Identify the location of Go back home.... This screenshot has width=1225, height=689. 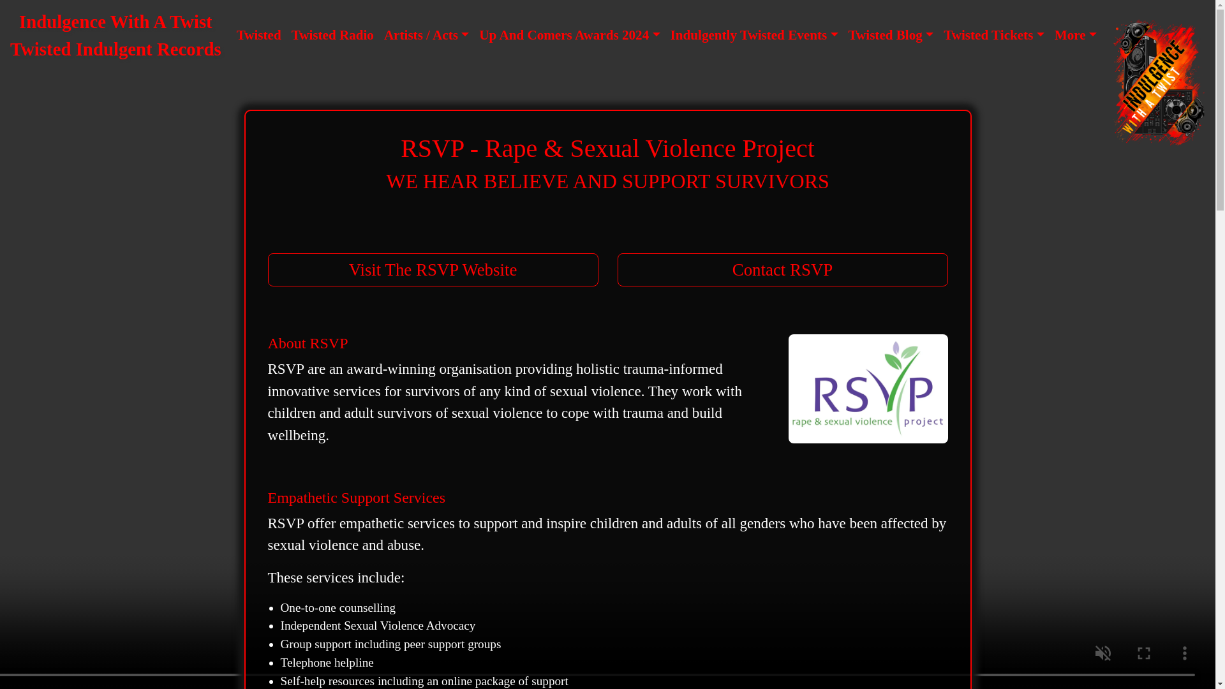
(115, 35).